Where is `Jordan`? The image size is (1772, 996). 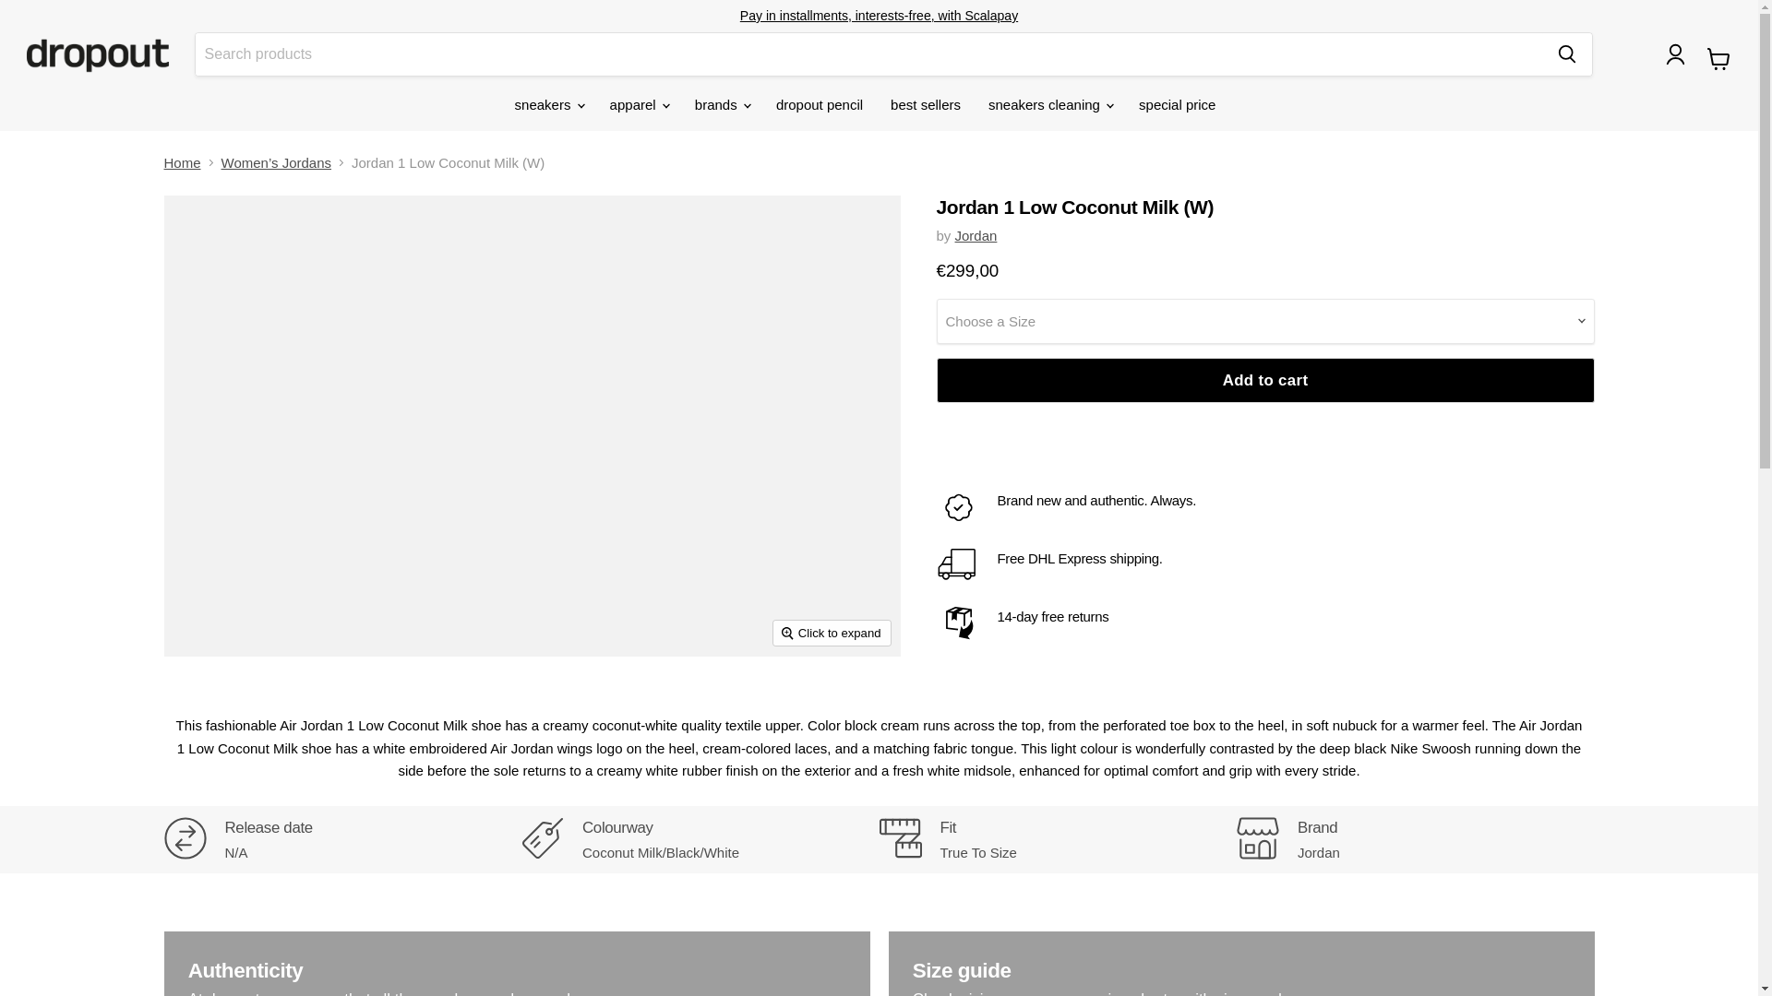 Jordan is located at coordinates (976, 235).